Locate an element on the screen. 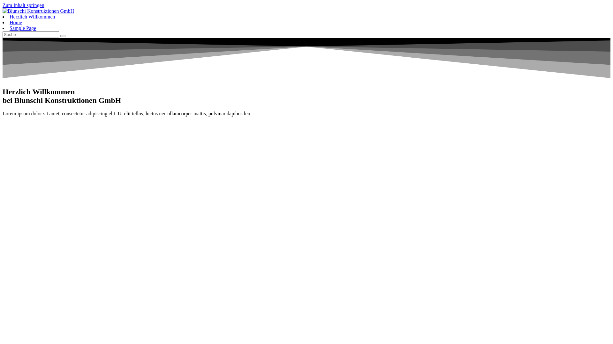 Image resolution: width=613 pixels, height=344 pixels. Zum Inhalt springen is located at coordinates (24, 5).